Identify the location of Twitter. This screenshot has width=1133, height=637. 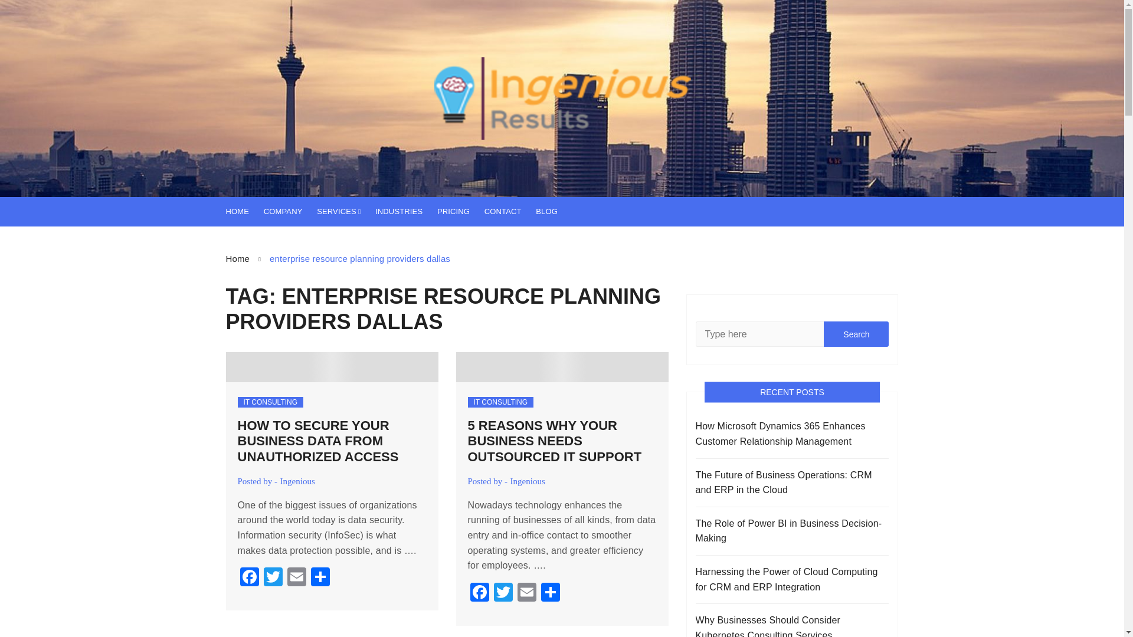
(502, 593).